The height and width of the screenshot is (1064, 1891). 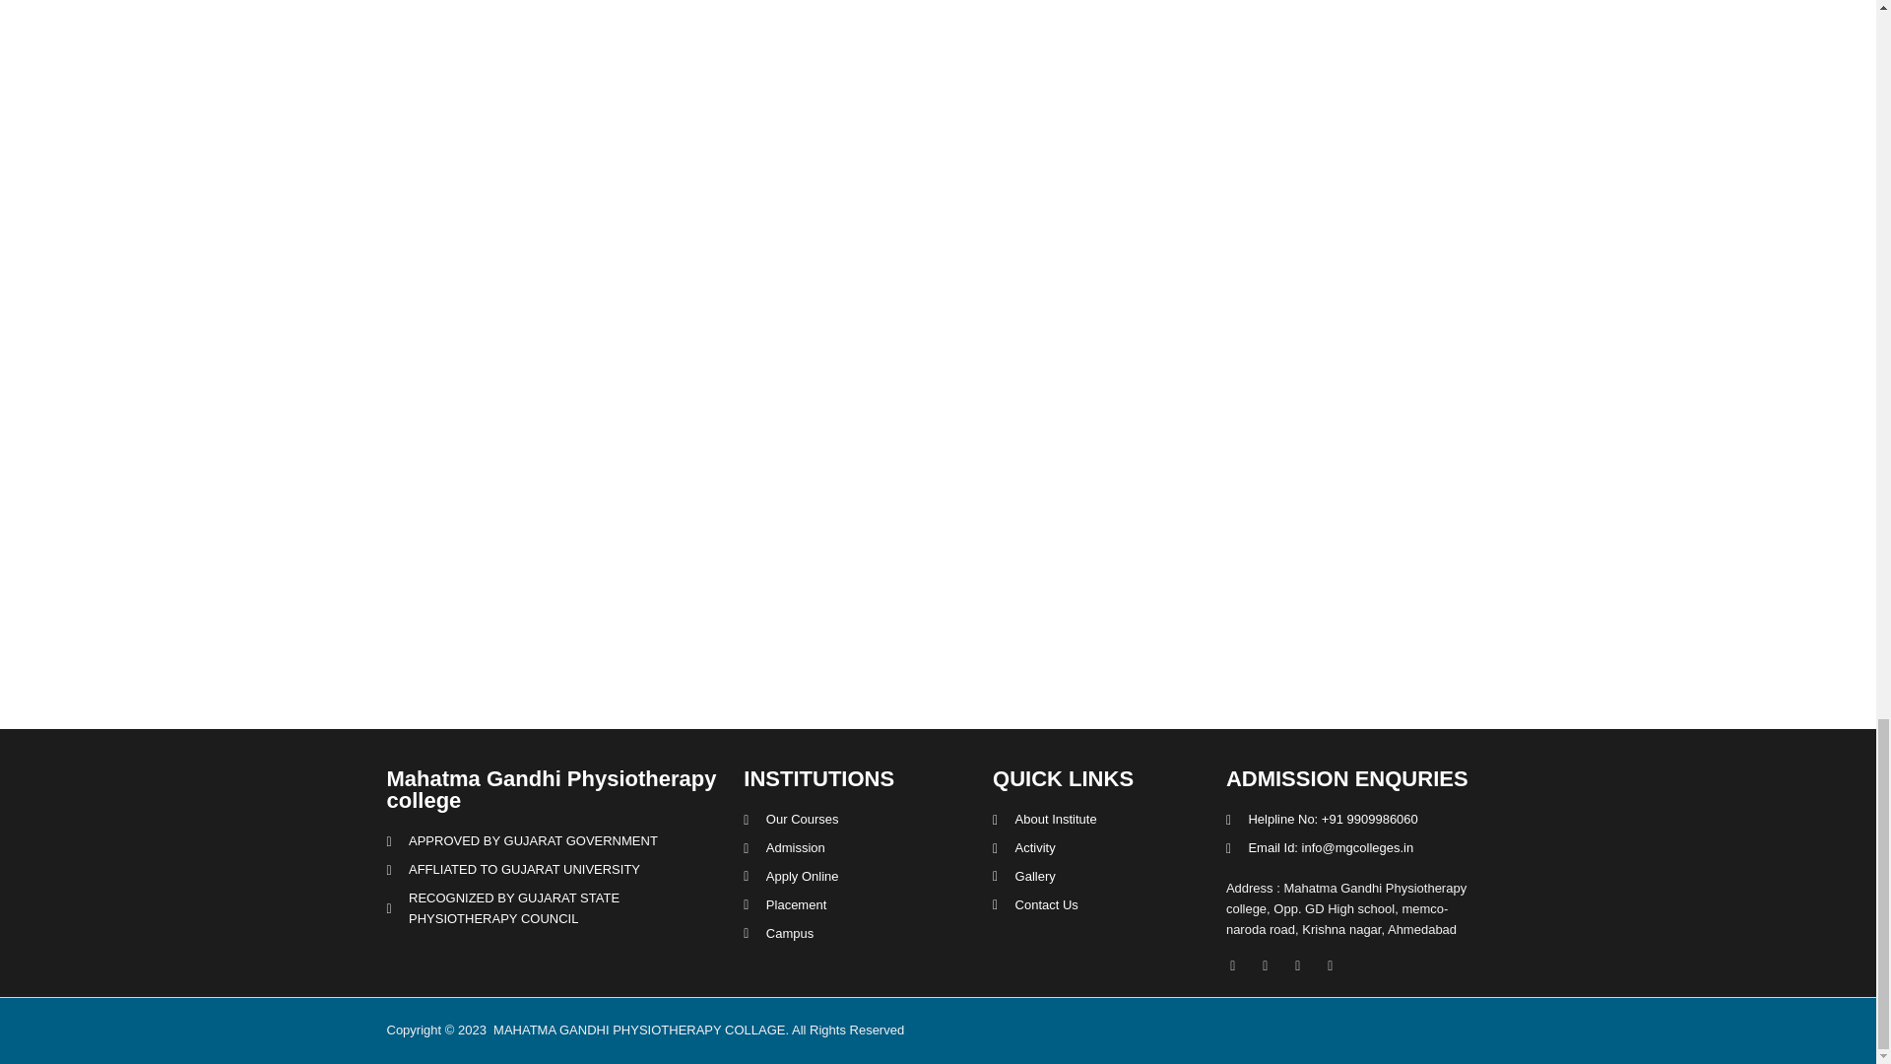 What do you see at coordinates (858, 905) in the screenshot?
I see `Placement` at bounding box center [858, 905].